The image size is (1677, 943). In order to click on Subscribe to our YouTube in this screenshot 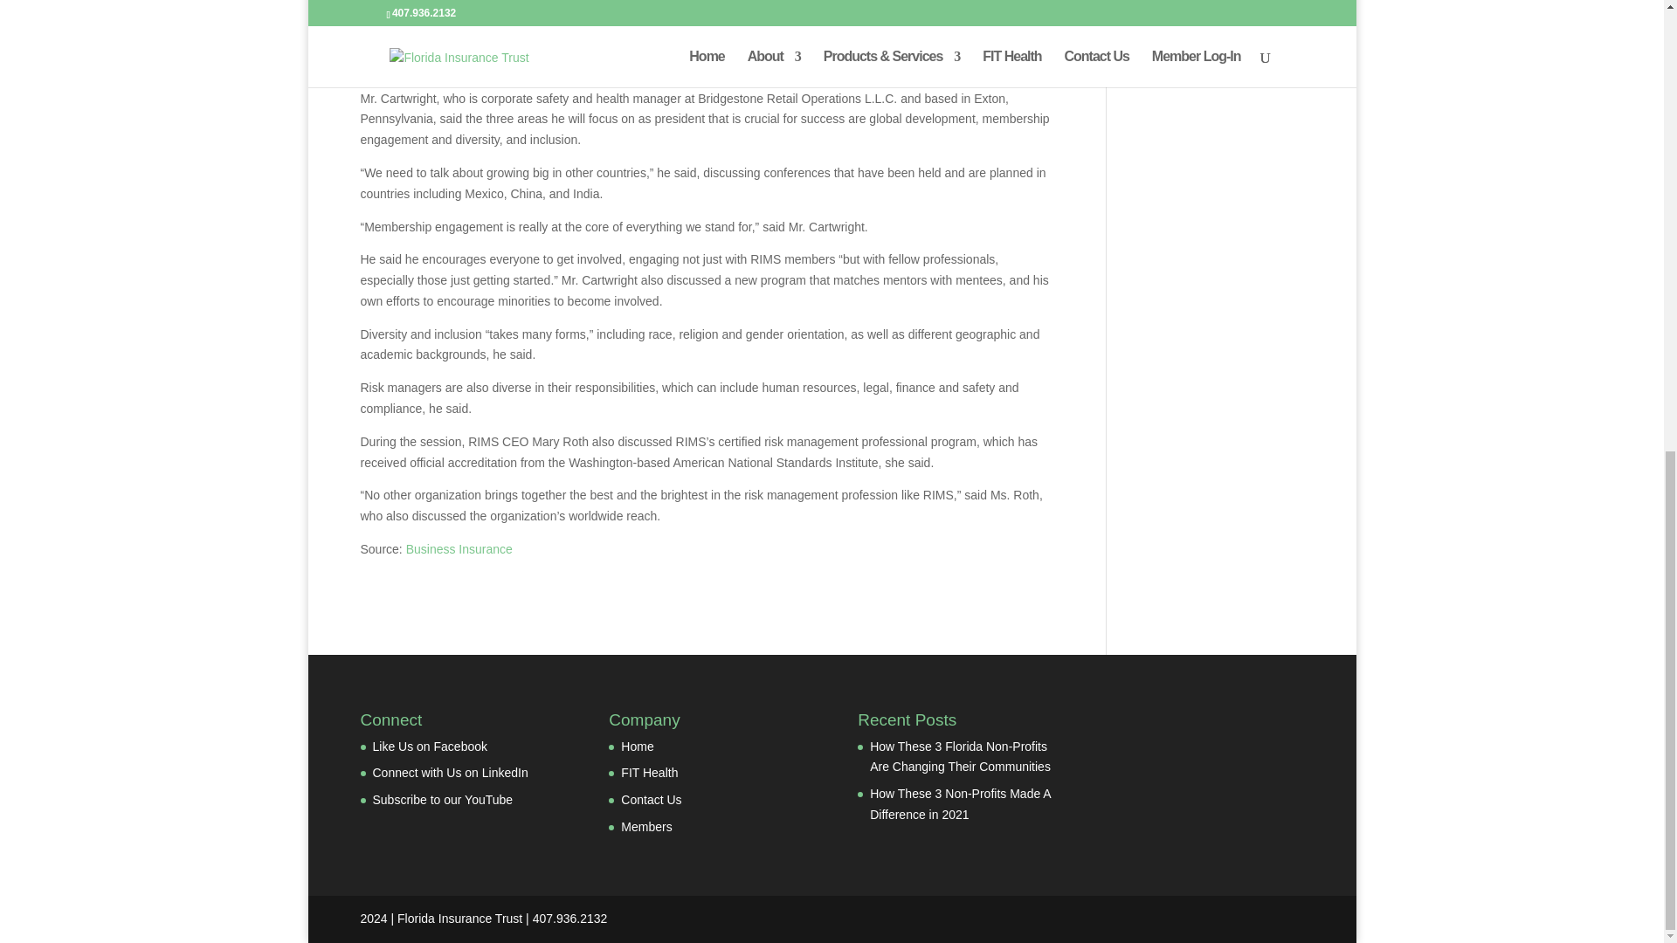, I will do `click(442, 800)`.